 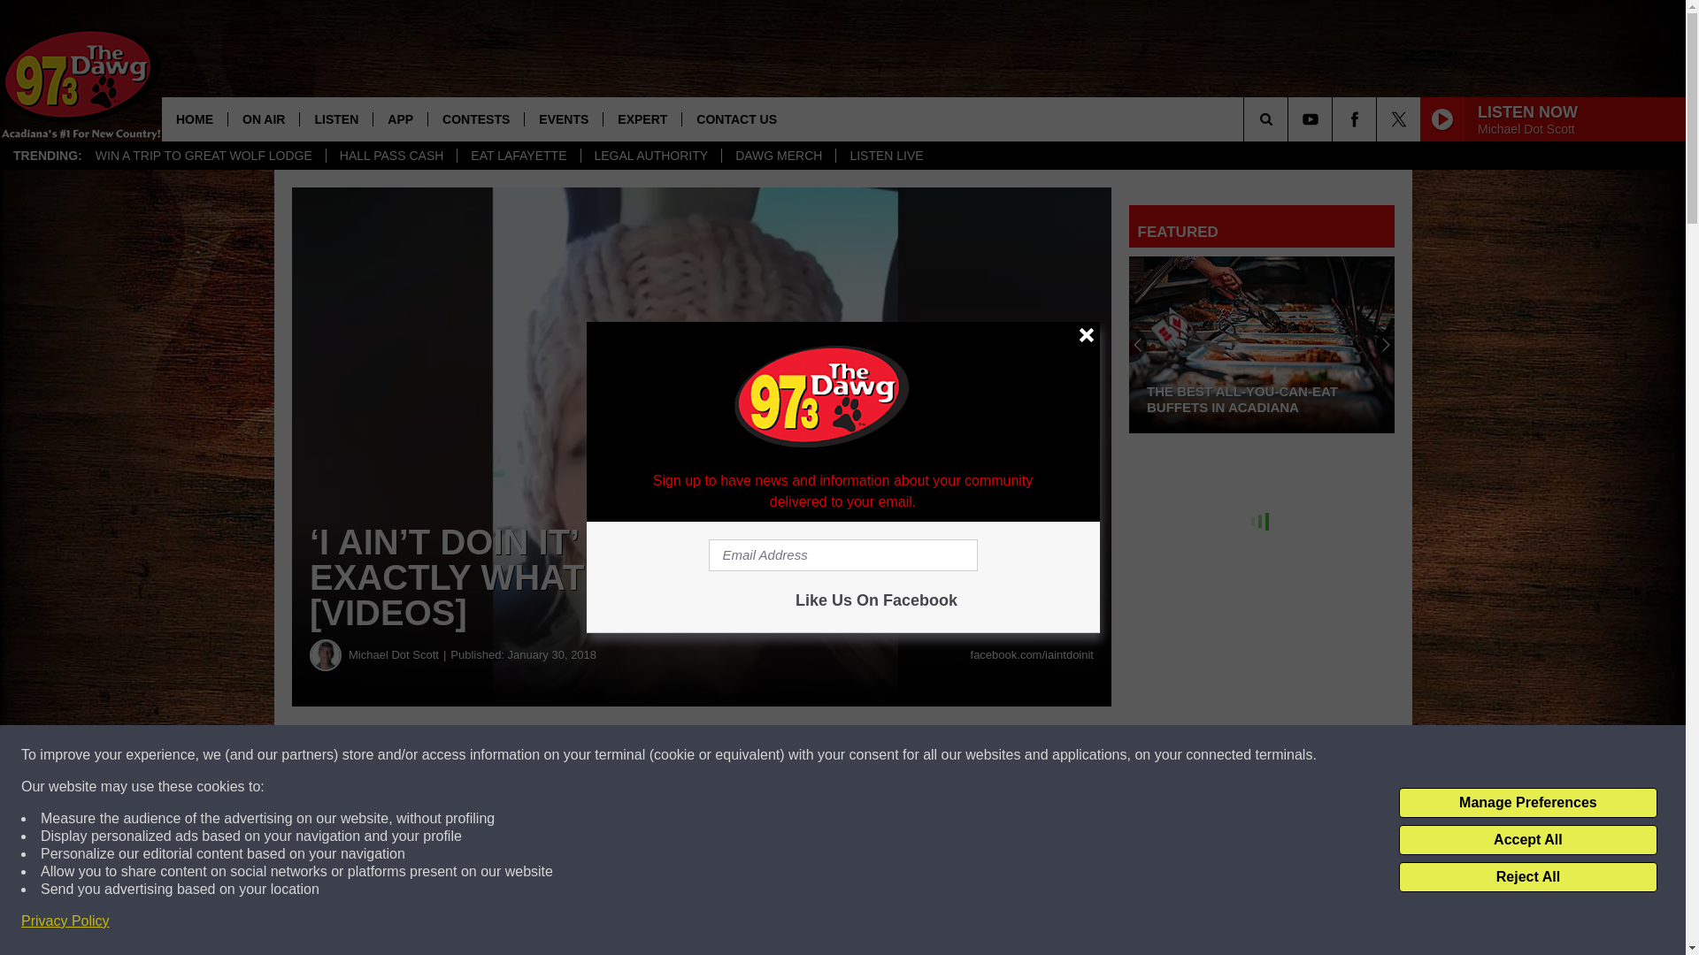 I want to click on Privacy Policy, so click(x=65, y=921).